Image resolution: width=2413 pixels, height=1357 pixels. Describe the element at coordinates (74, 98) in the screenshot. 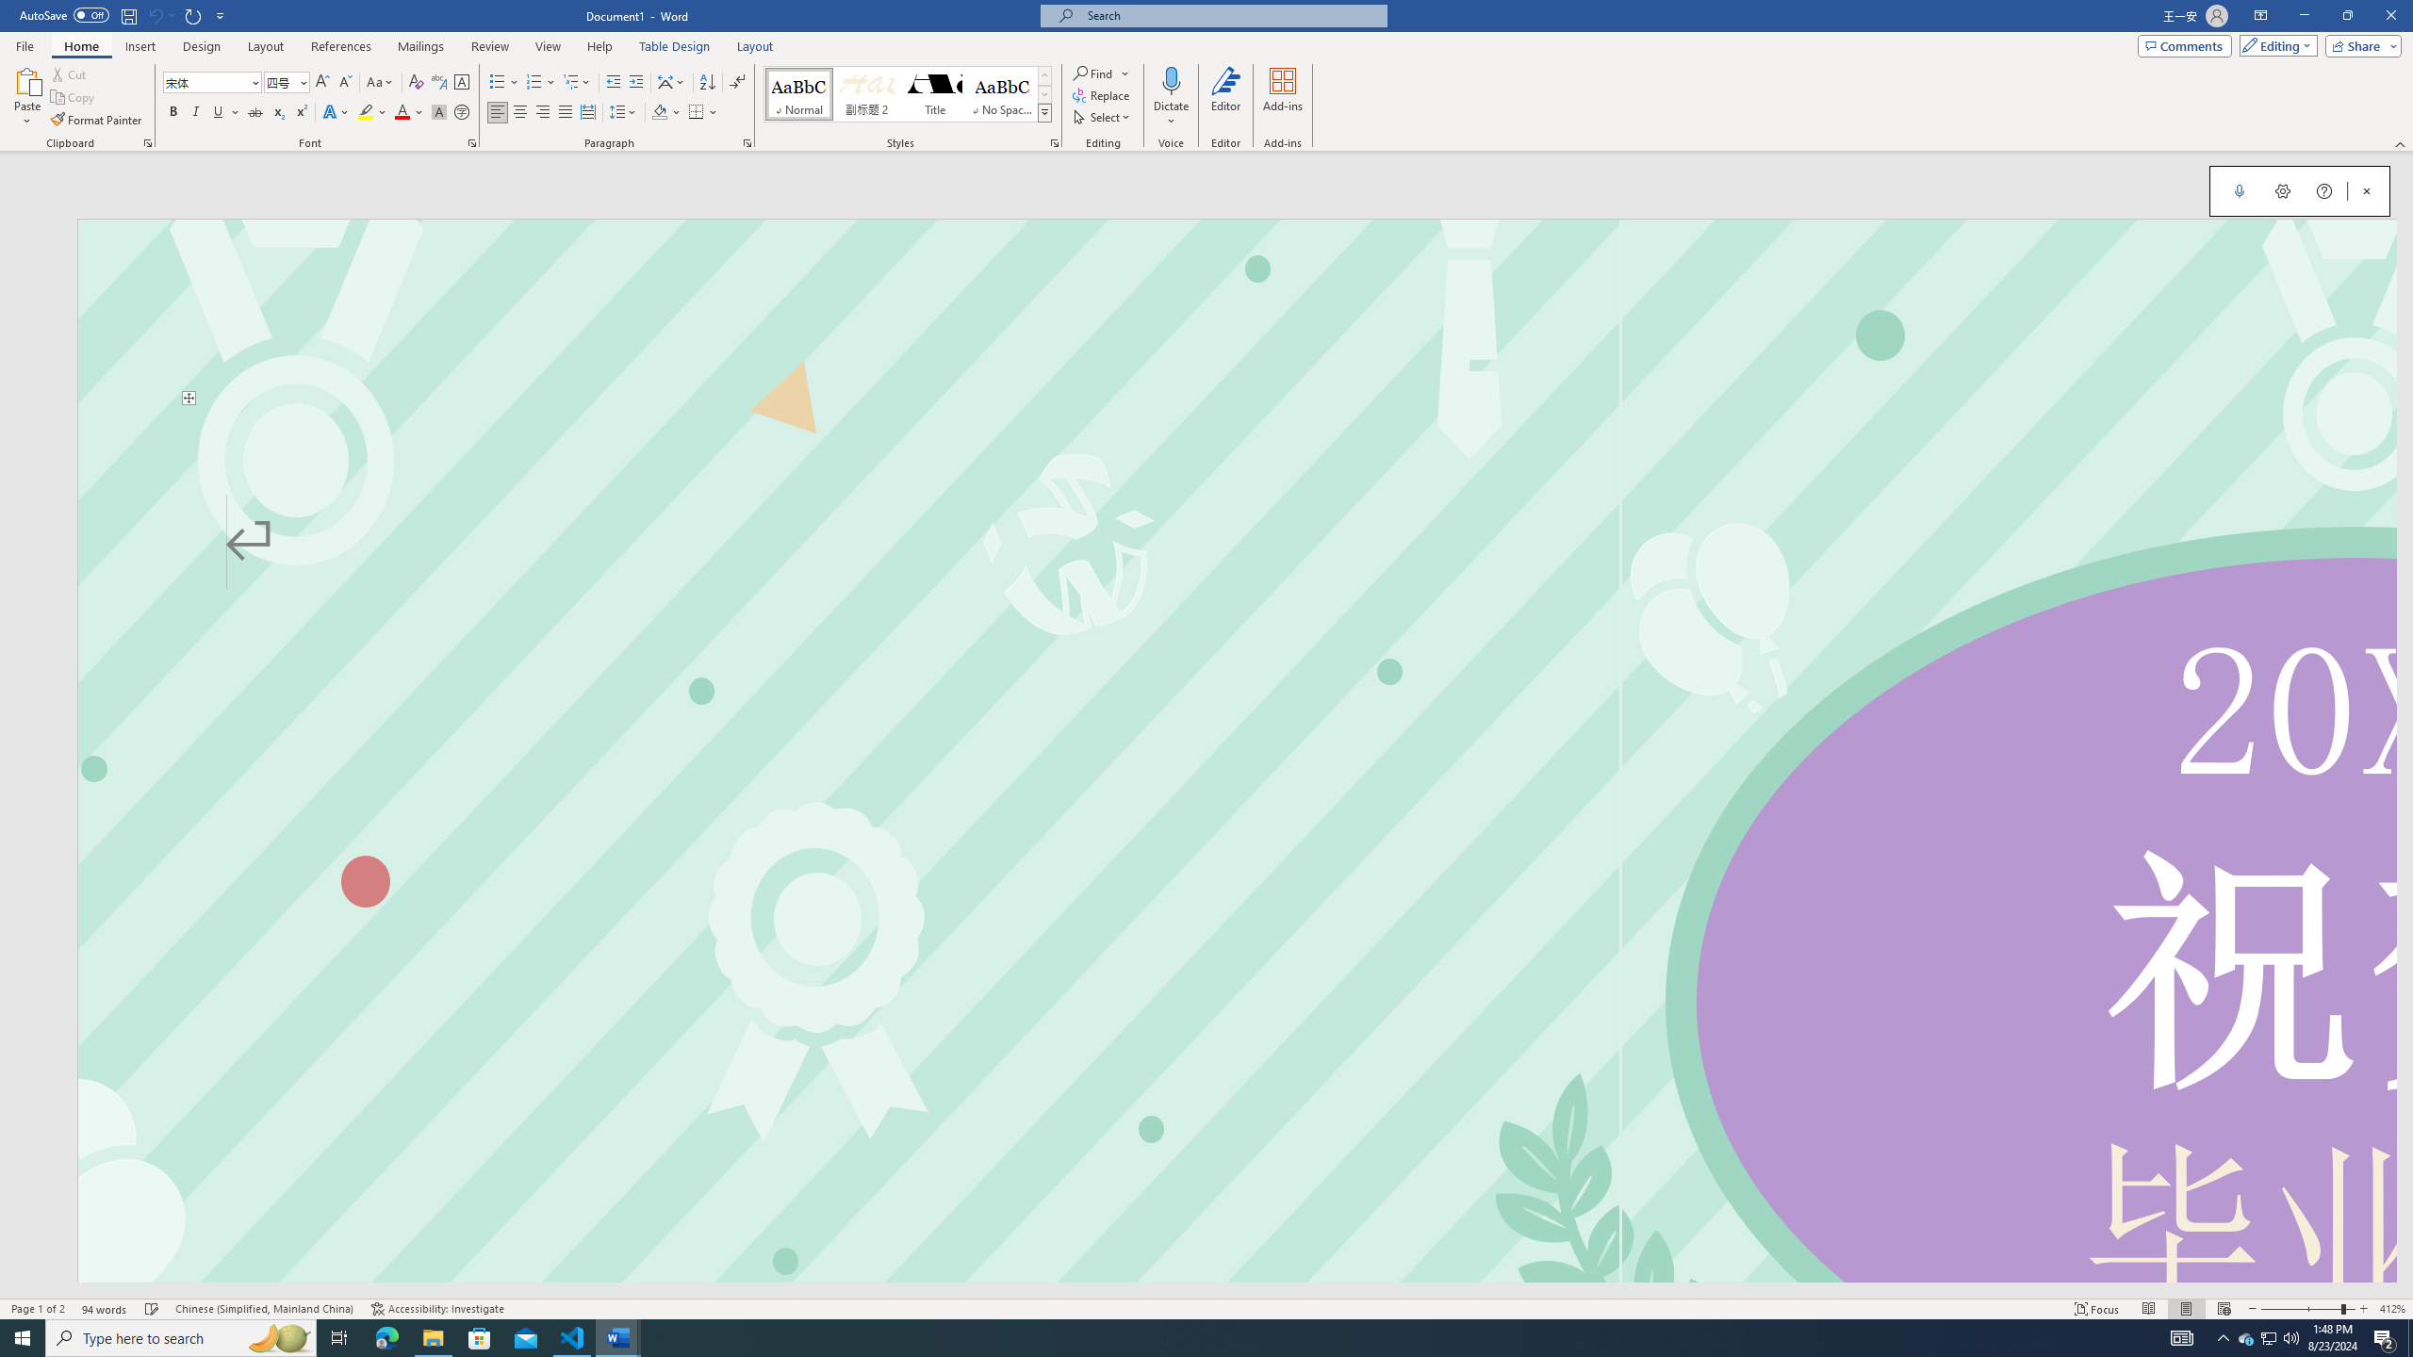

I see `Copy` at that location.